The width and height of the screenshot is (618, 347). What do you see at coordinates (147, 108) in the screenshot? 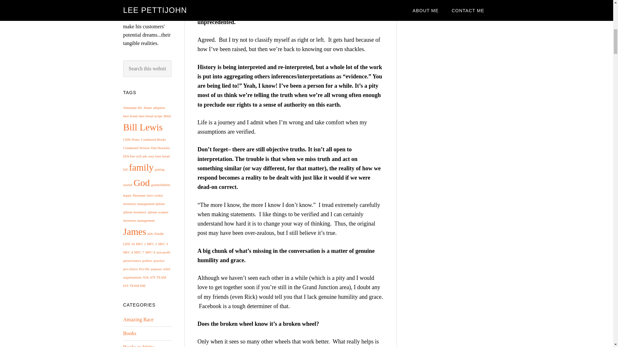
I see `Adam` at bounding box center [147, 108].